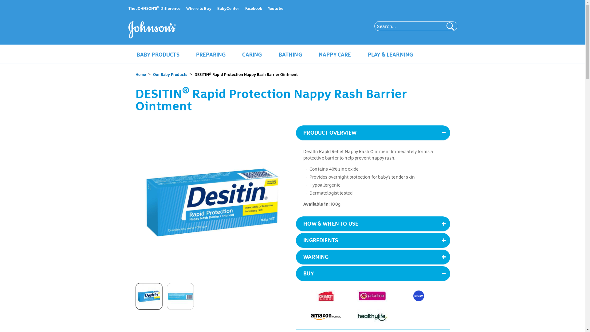 Image resolution: width=590 pixels, height=332 pixels. I want to click on Where to Buy, so click(199, 8).